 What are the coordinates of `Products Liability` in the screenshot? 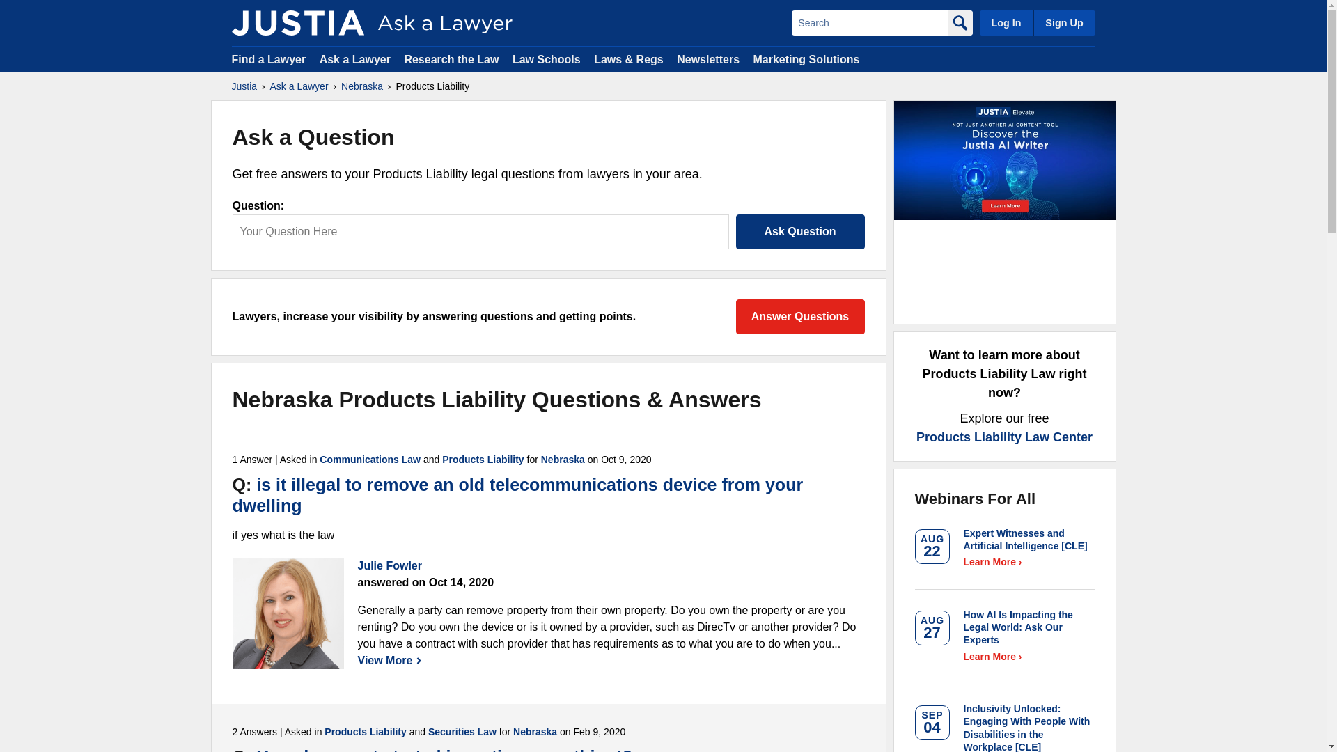 It's located at (365, 732).